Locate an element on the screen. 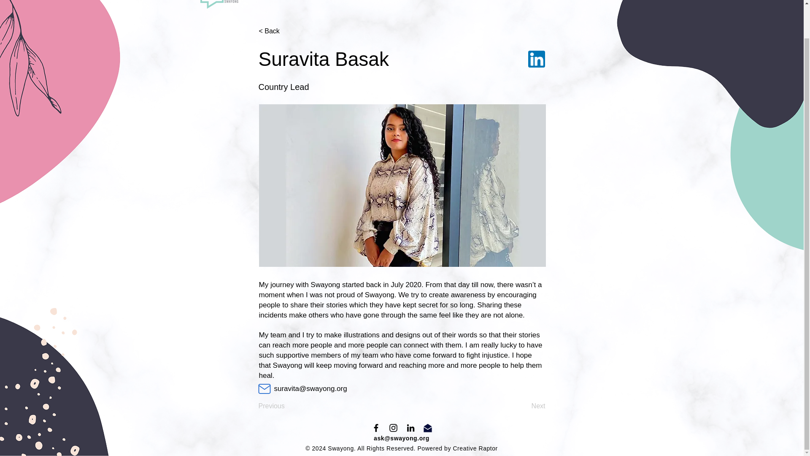 Image resolution: width=810 pixels, height=456 pixels. About us is located at coordinates (372, 1).